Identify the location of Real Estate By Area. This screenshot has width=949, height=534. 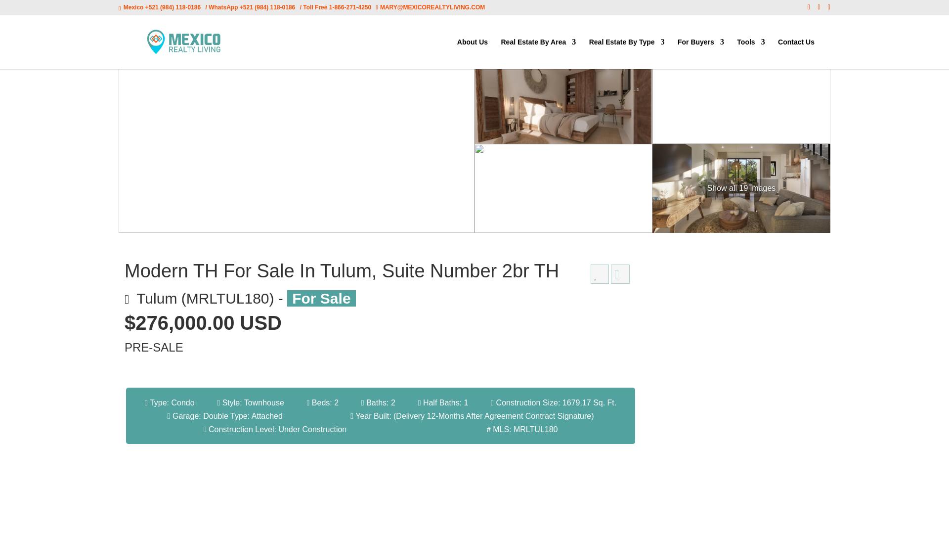
(538, 53).